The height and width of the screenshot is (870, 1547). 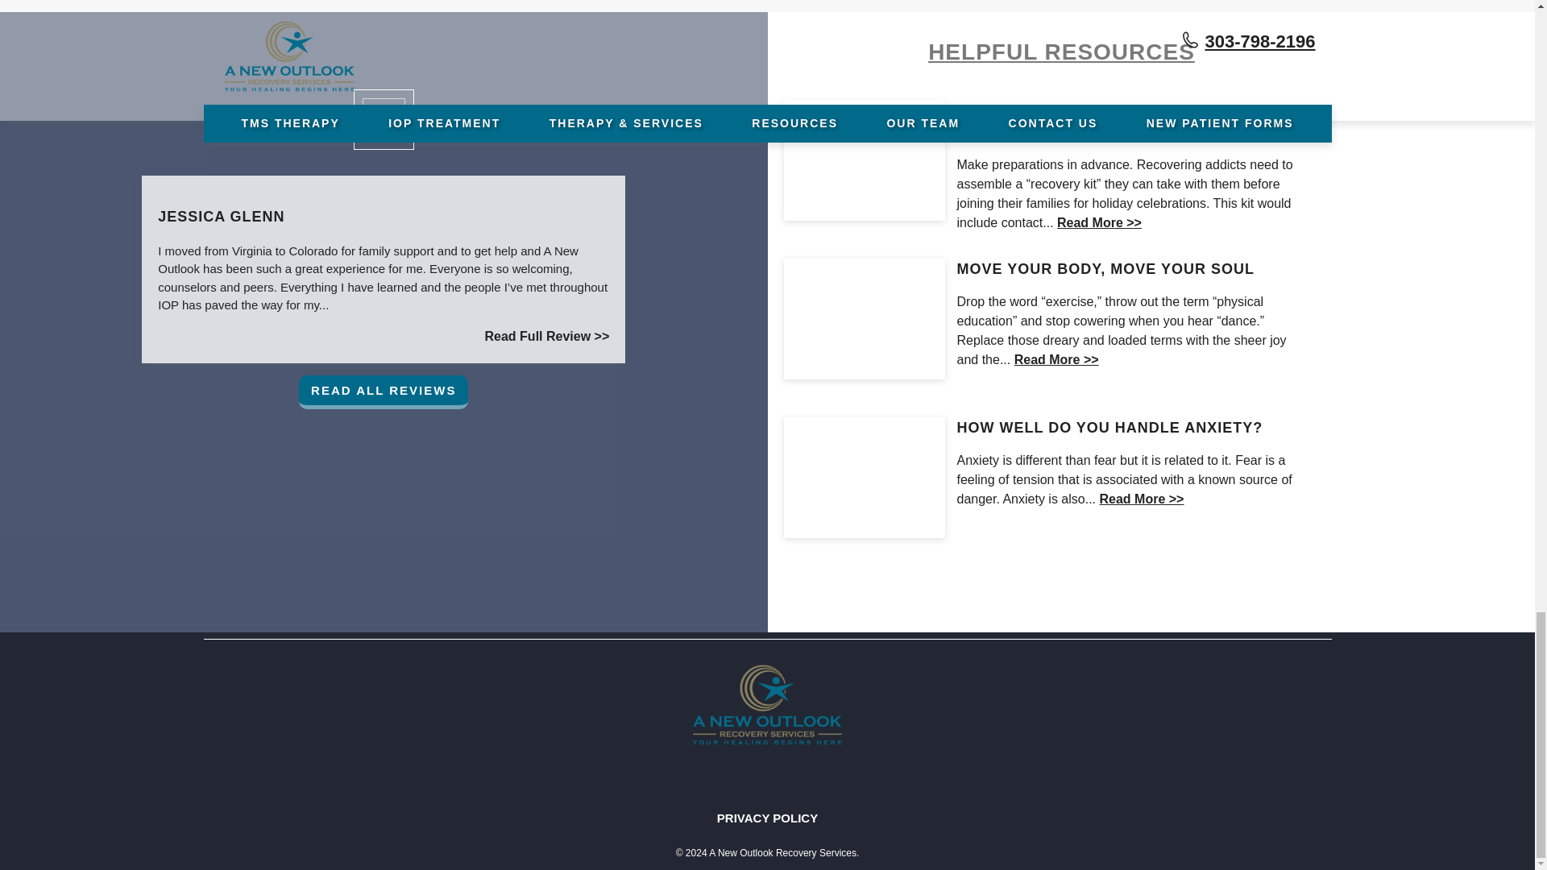 I want to click on PRIVACY POLICY, so click(x=767, y=817).